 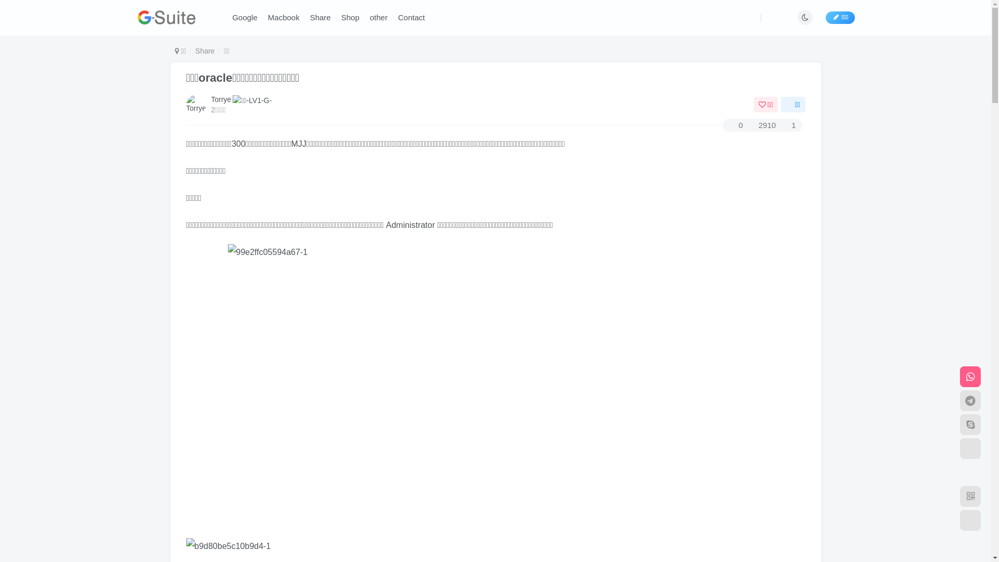 I want to click on Torrye, so click(x=222, y=99).